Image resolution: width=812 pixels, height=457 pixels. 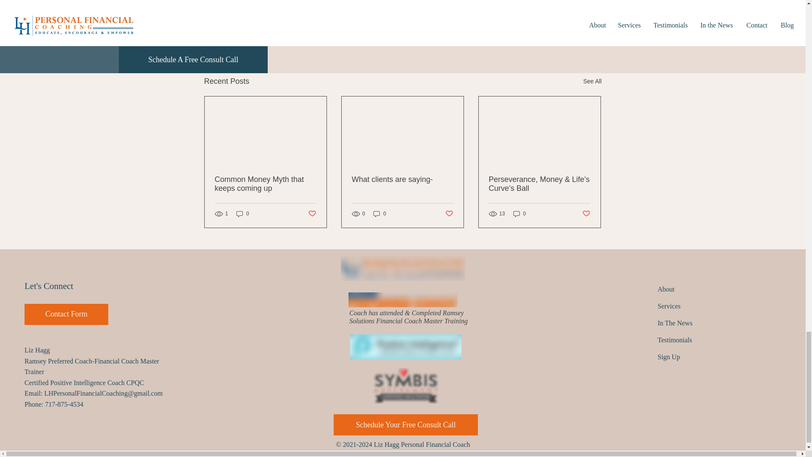 I want to click on 717-875-4534, so click(x=64, y=405).